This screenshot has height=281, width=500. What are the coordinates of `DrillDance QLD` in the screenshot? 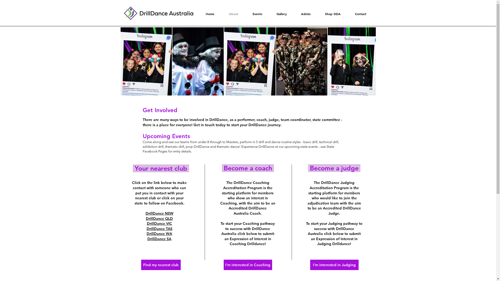 It's located at (159, 218).